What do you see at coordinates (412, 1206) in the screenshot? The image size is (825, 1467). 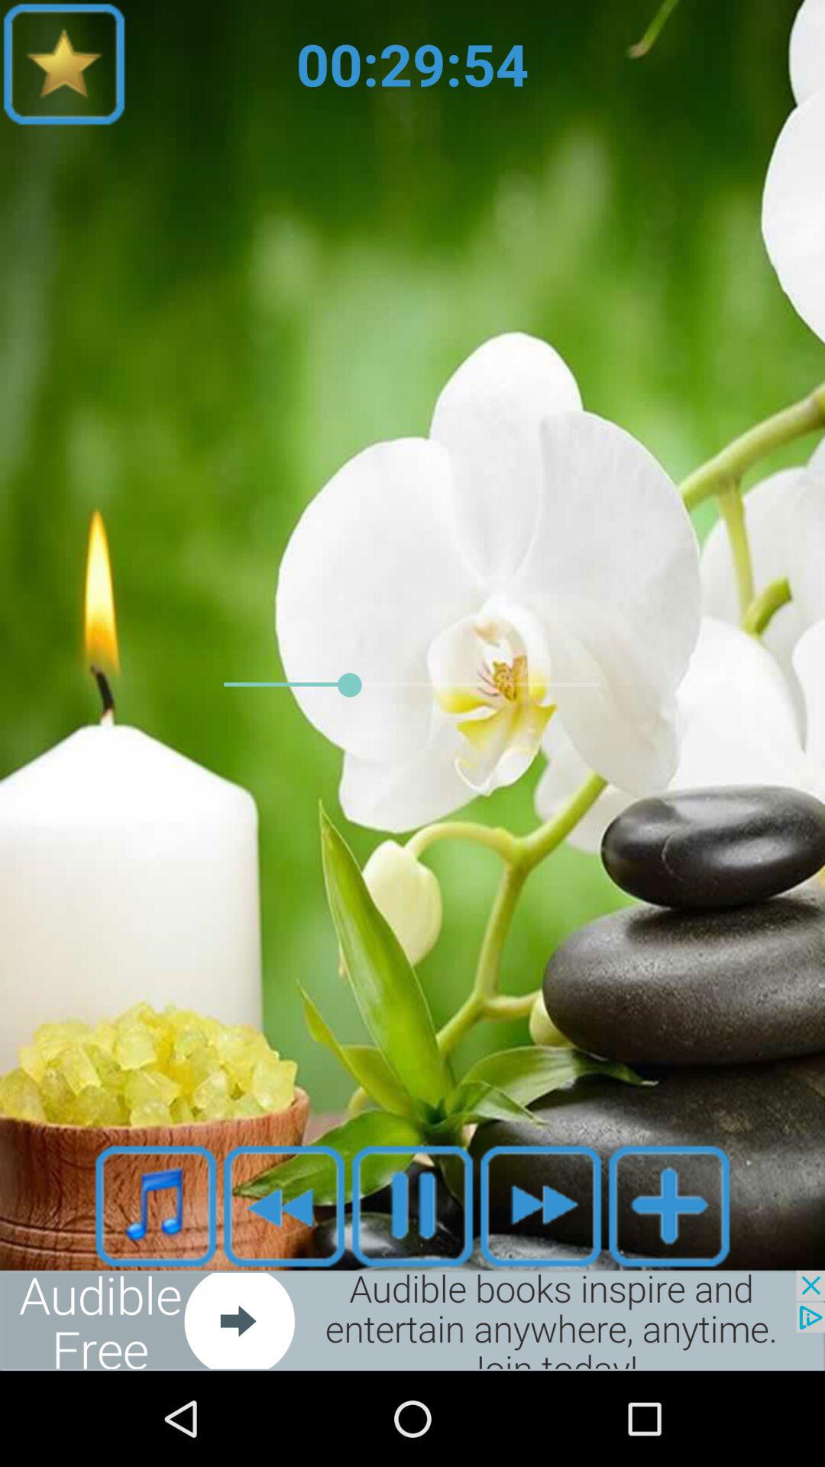 I see `pause` at bounding box center [412, 1206].